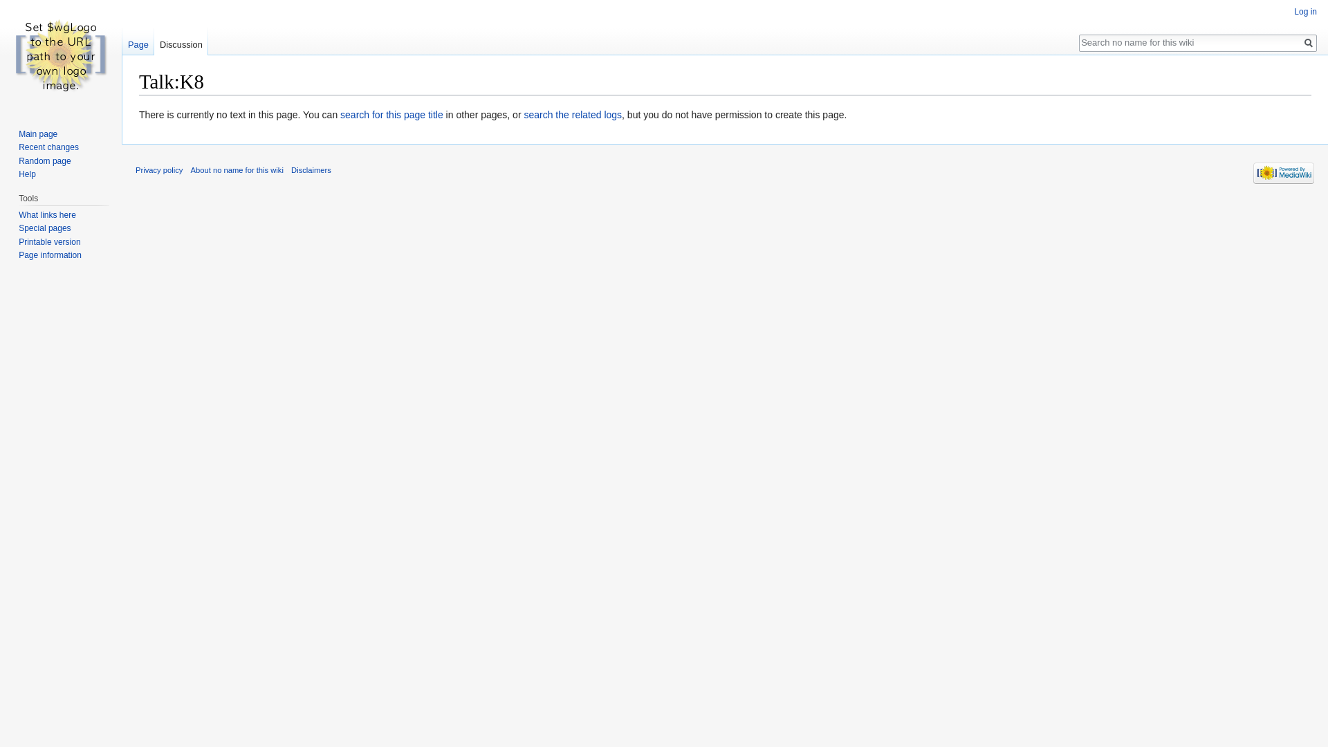 This screenshot has width=1328, height=747. What do you see at coordinates (50, 242) in the screenshot?
I see `Printable version` at bounding box center [50, 242].